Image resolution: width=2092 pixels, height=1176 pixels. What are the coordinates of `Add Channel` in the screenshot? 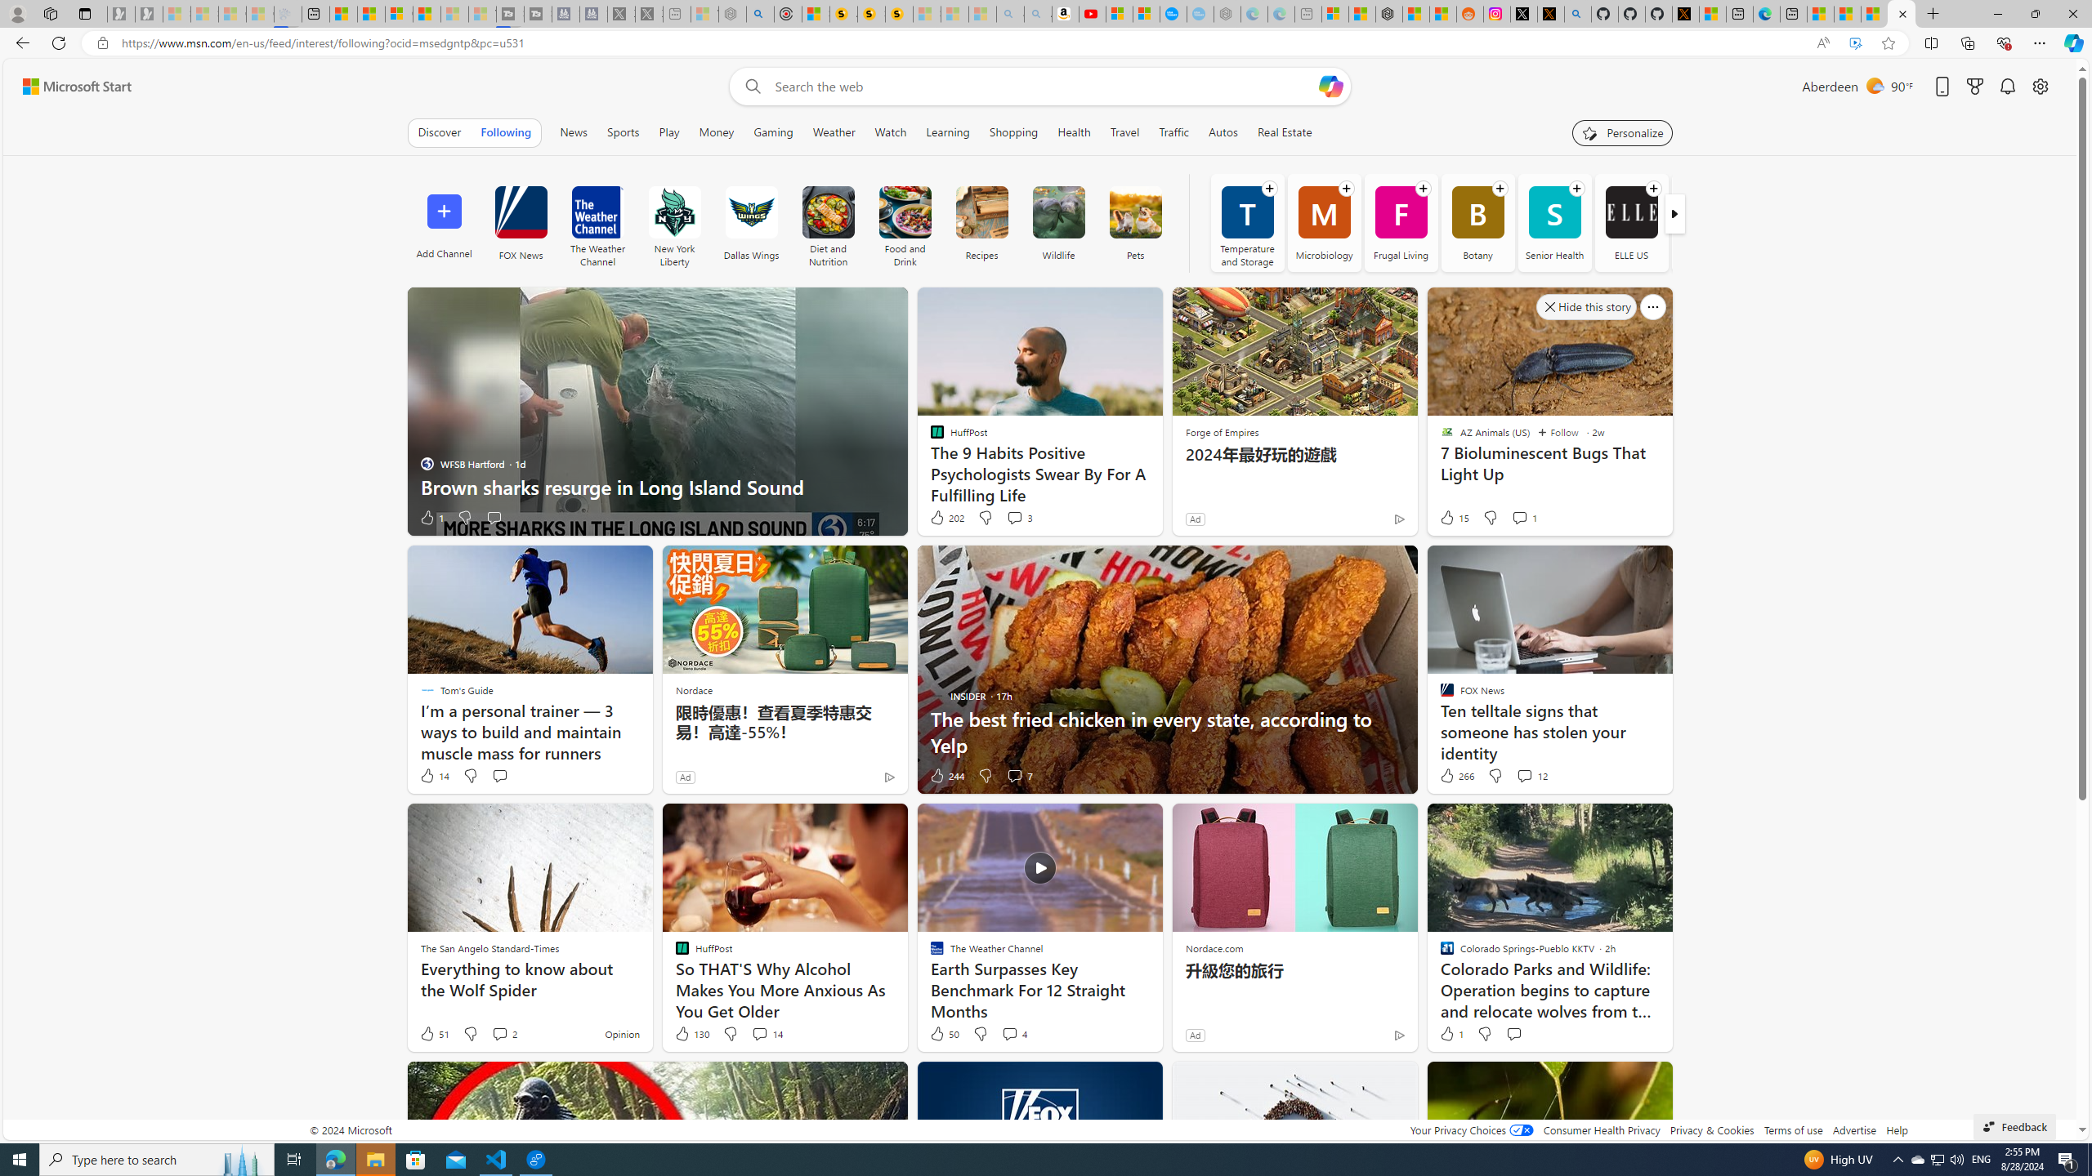 It's located at (445, 222).